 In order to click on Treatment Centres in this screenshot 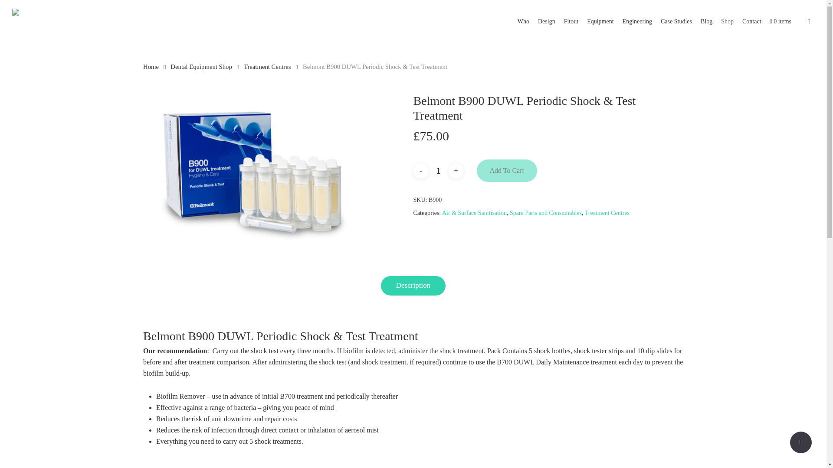, I will do `click(607, 213)`.